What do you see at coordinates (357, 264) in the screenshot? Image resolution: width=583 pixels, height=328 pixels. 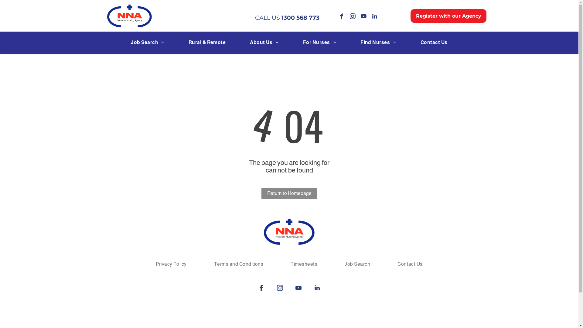 I see `Job Search` at bounding box center [357, 264].